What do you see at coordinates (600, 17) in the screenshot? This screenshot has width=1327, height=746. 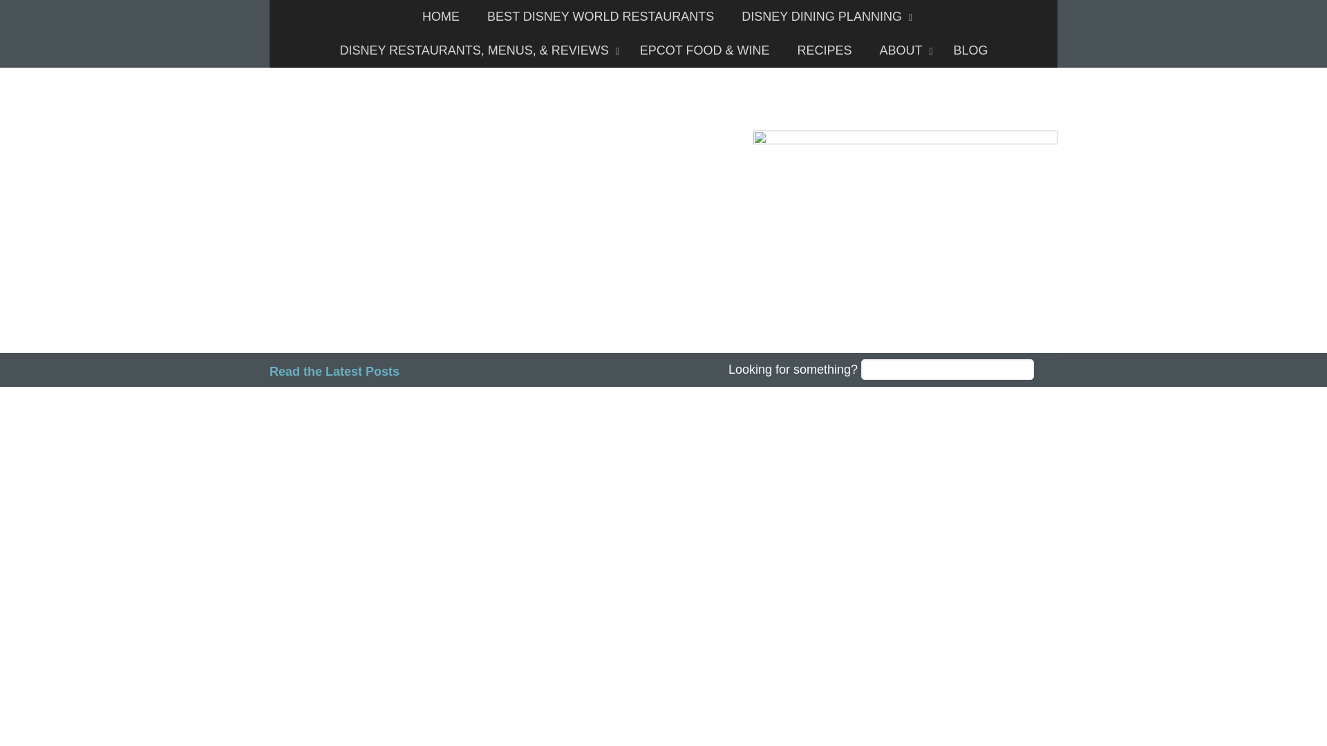 I see `BEST DISNEY WORLD RESTAURANTS` at bounding box center [600, 17].